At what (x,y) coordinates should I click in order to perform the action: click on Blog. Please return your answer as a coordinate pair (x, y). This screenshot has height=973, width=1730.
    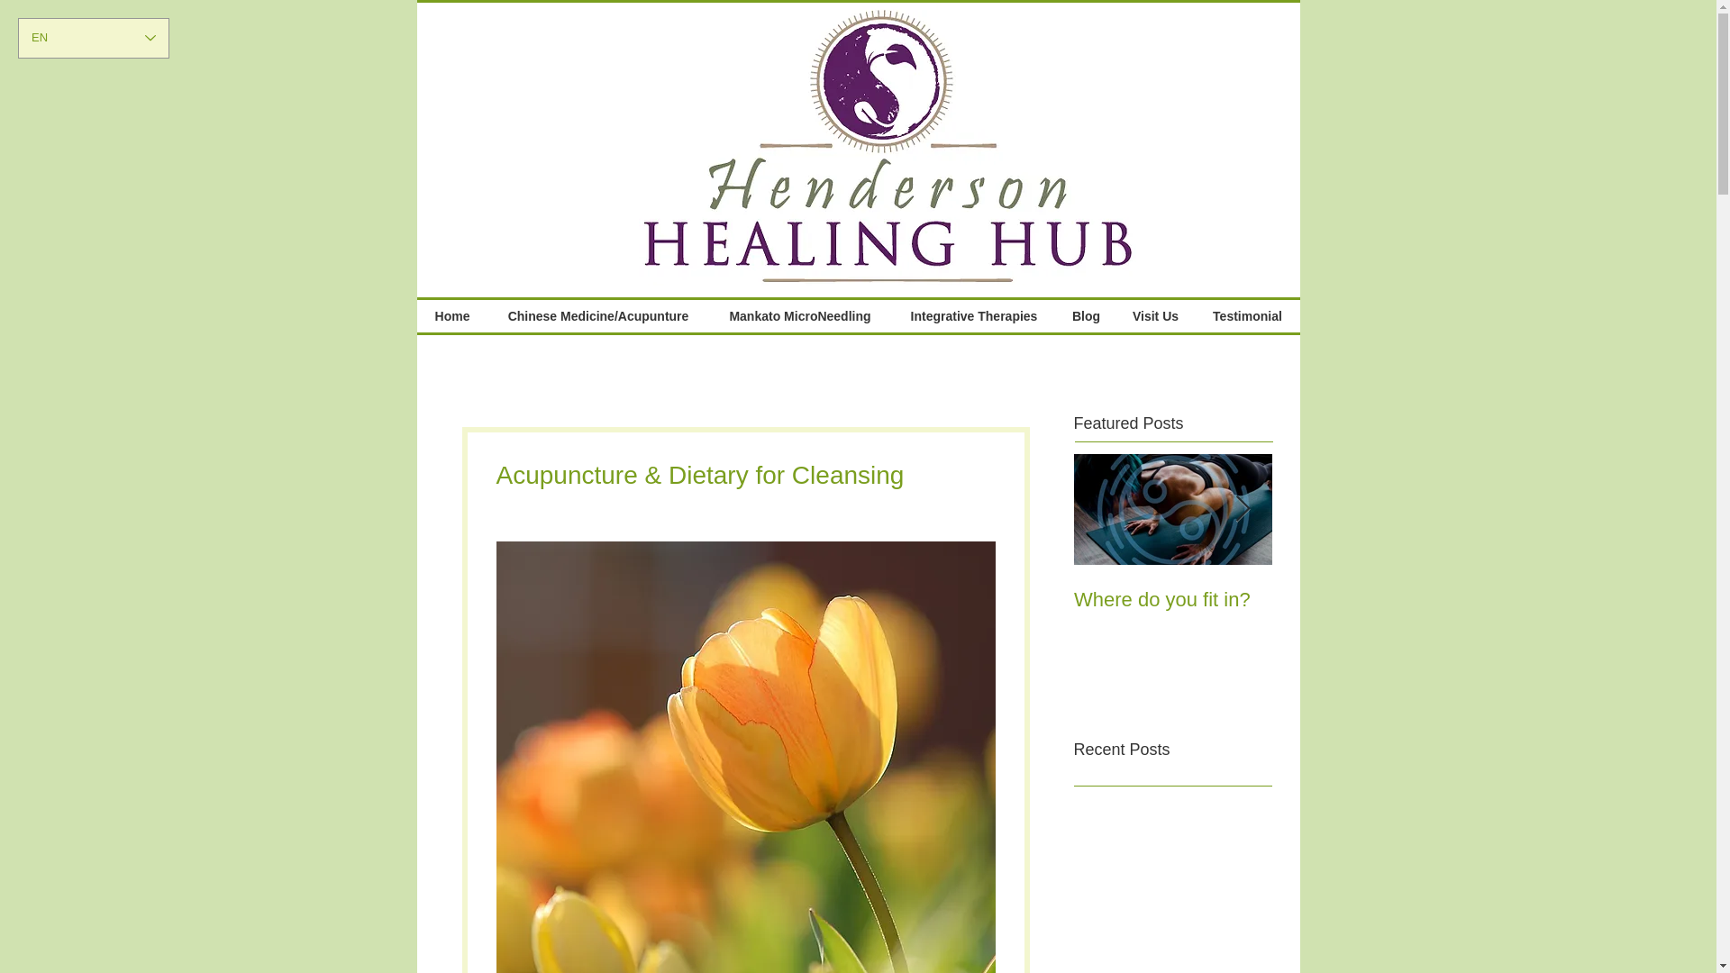
    Looking at the image, I should click on (1085, 315).